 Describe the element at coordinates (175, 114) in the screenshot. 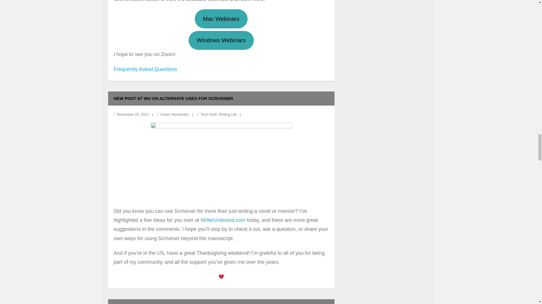

I see `View all posts by Gwen Hernandez` at that location.